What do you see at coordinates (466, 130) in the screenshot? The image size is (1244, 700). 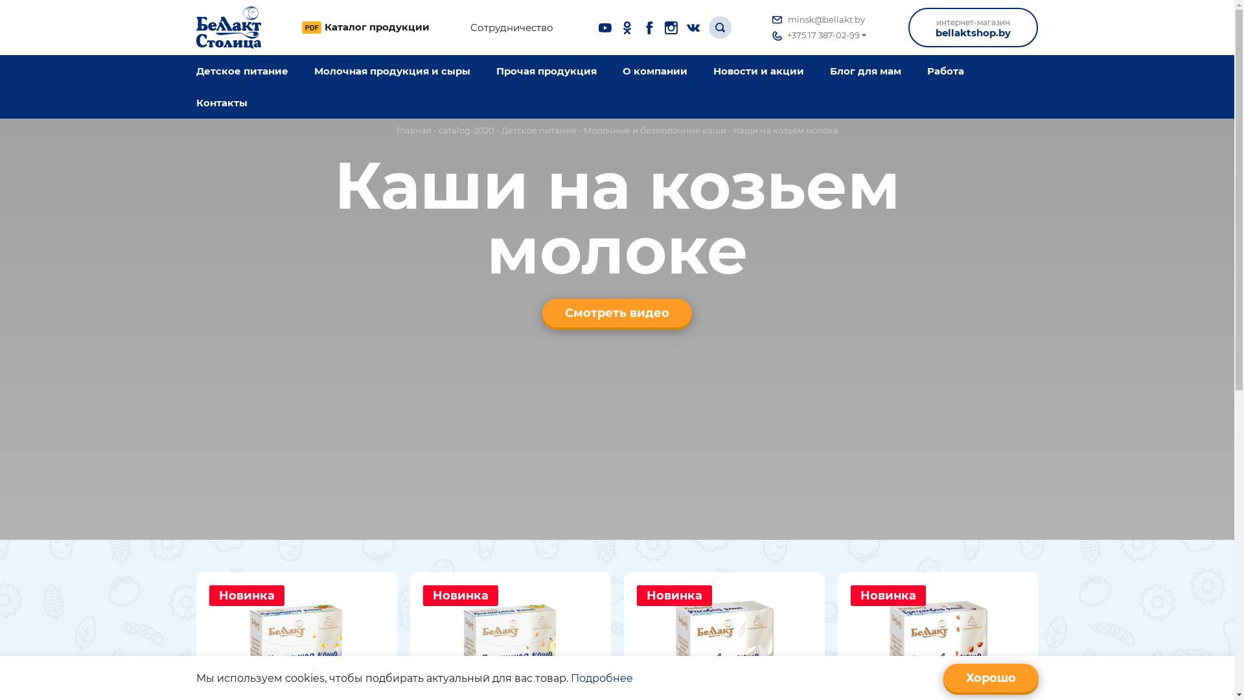 I see `catalog-2020` at bounding box center [466, 130].